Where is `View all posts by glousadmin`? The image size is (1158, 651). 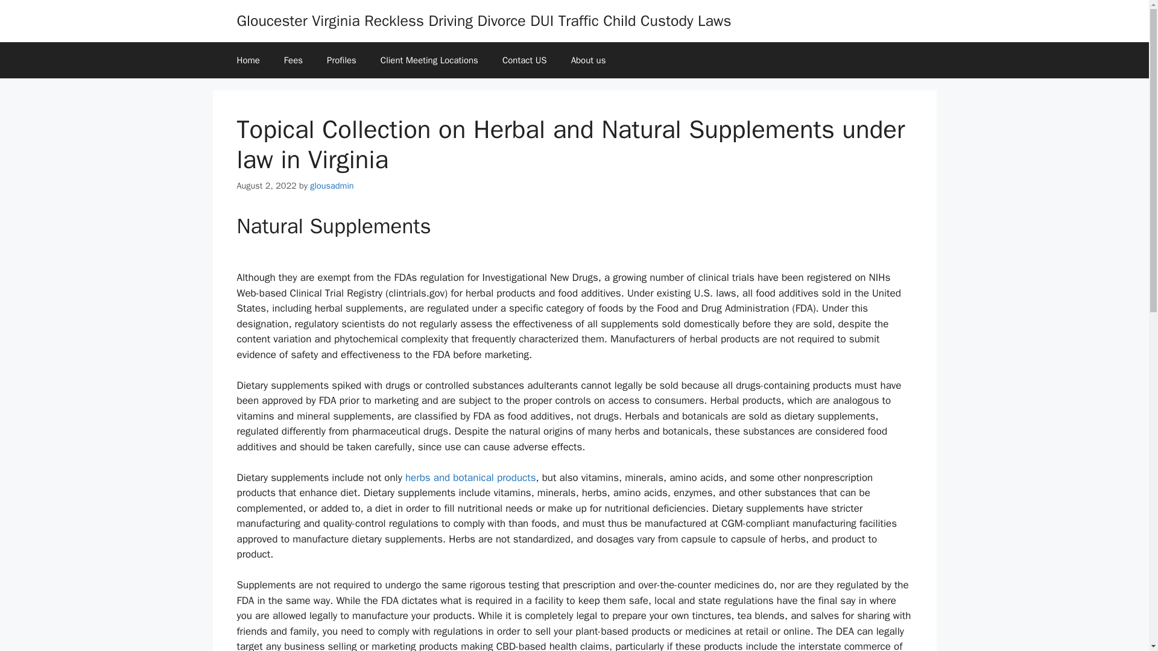 View all posts by glousadmin is located at coordinates (332, 186).